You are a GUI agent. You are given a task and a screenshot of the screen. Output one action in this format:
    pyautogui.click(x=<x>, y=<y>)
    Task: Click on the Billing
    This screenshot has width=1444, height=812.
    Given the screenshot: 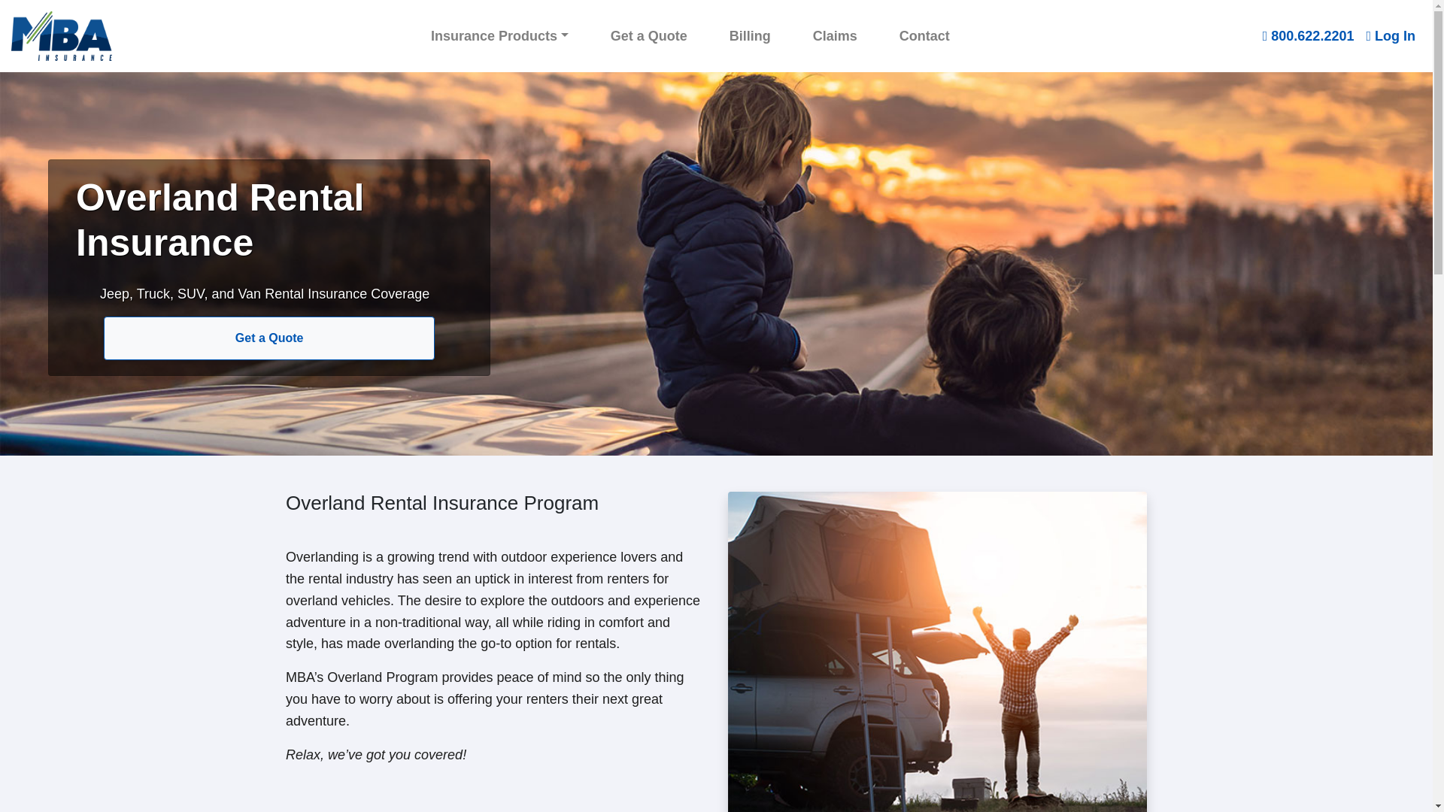 What is the action you would take?
    pyautogui.click(x=749, y=36)
    